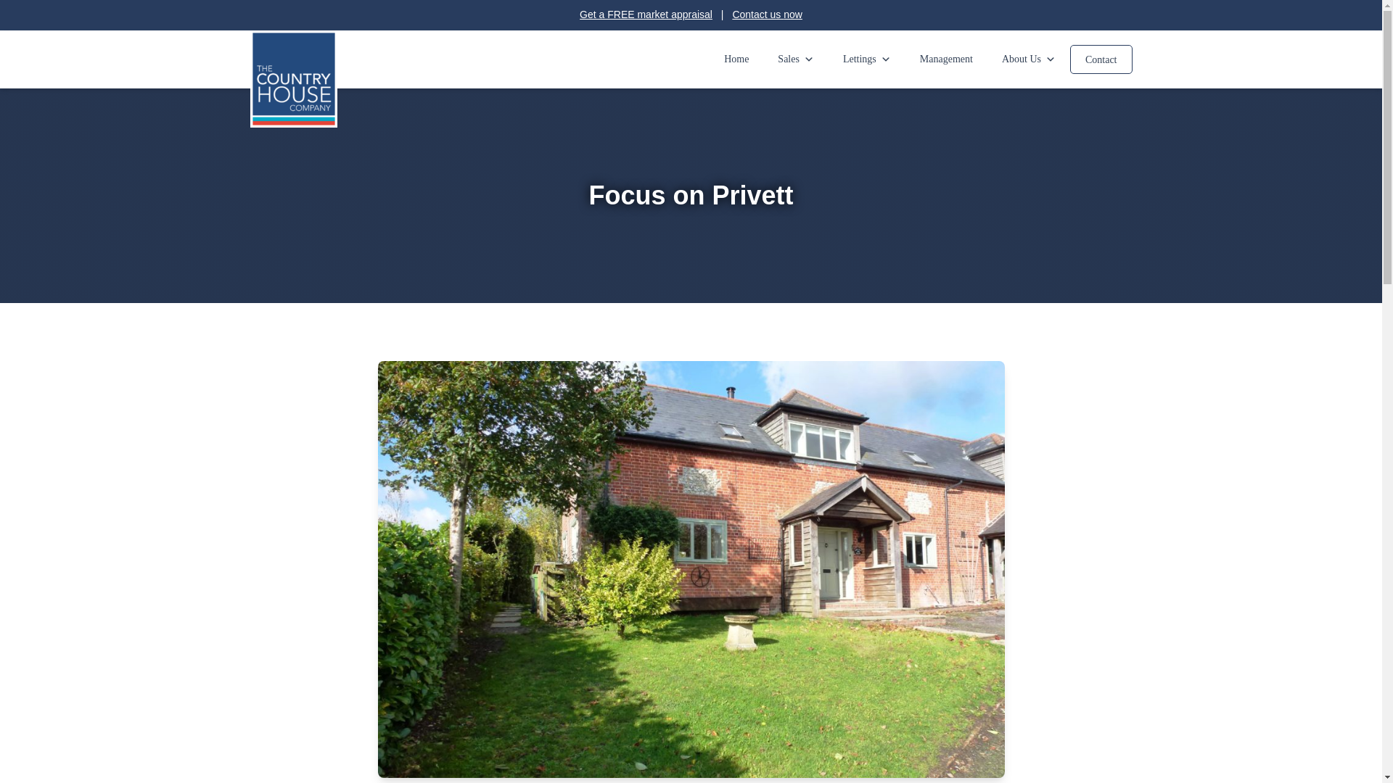 This screenshot has height=783, width=1393. What do you see at coordinates (1101, 59) in the screenshot?
I see `Contact` at bounding box center [1101, 59].